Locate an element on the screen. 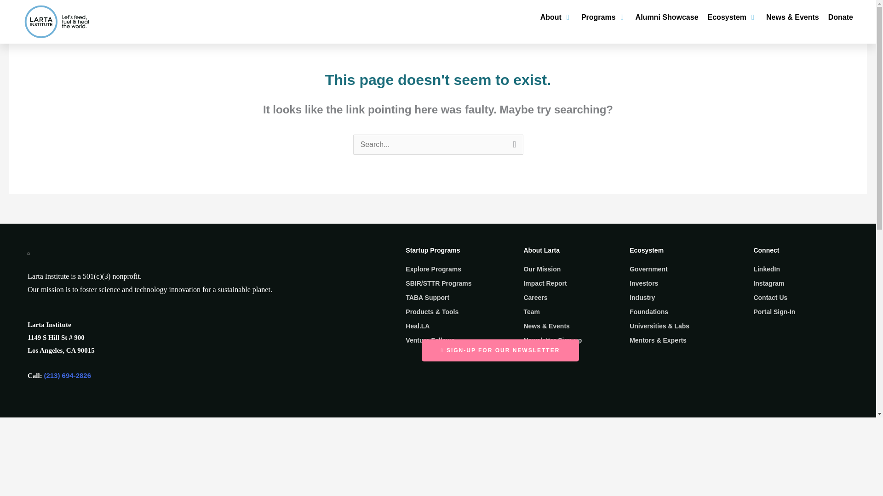 The image size is (883, 496). Programs is located at coordinates (598, 17).